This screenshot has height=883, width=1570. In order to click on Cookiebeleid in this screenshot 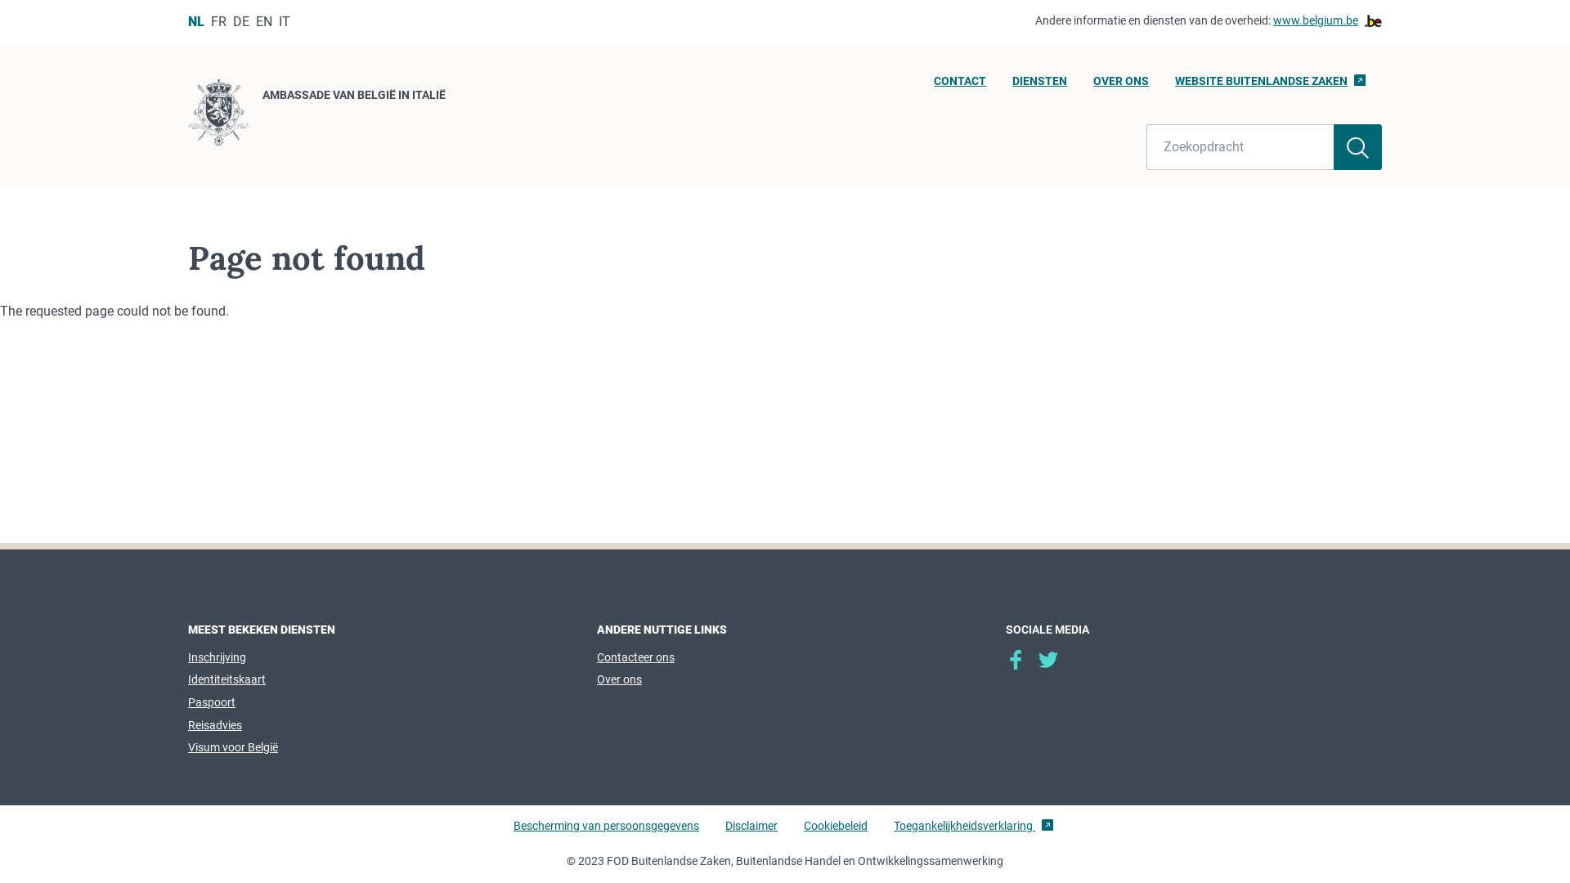, I will do `click(836, 833)`.